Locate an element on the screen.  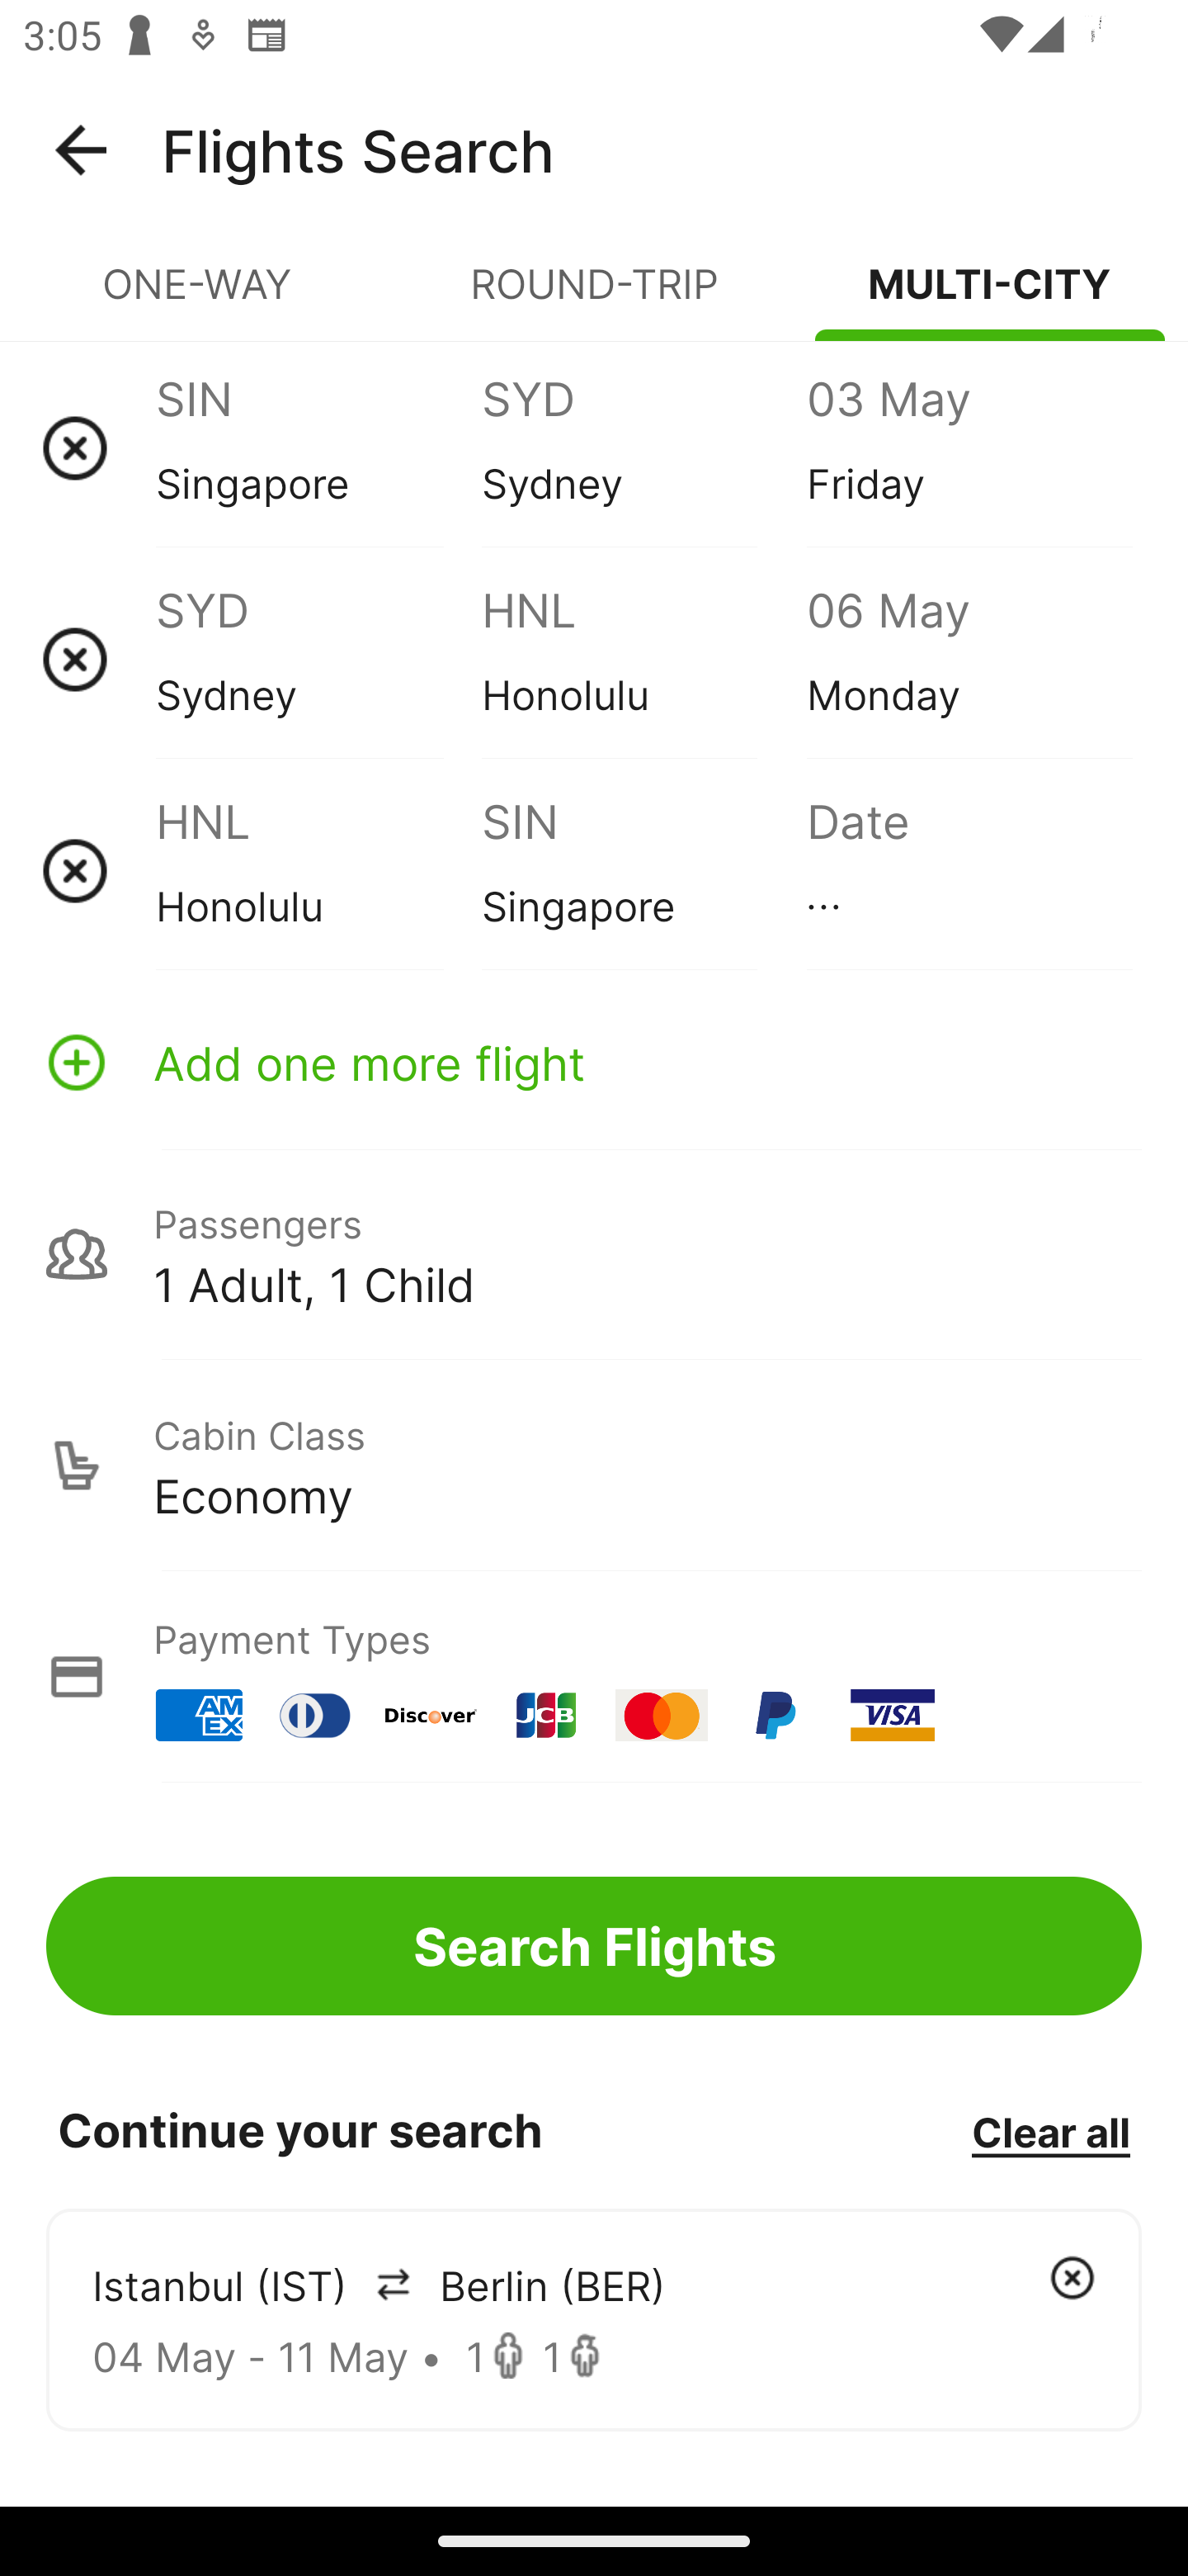
Search Flights is located at coordinates (594, 1945).